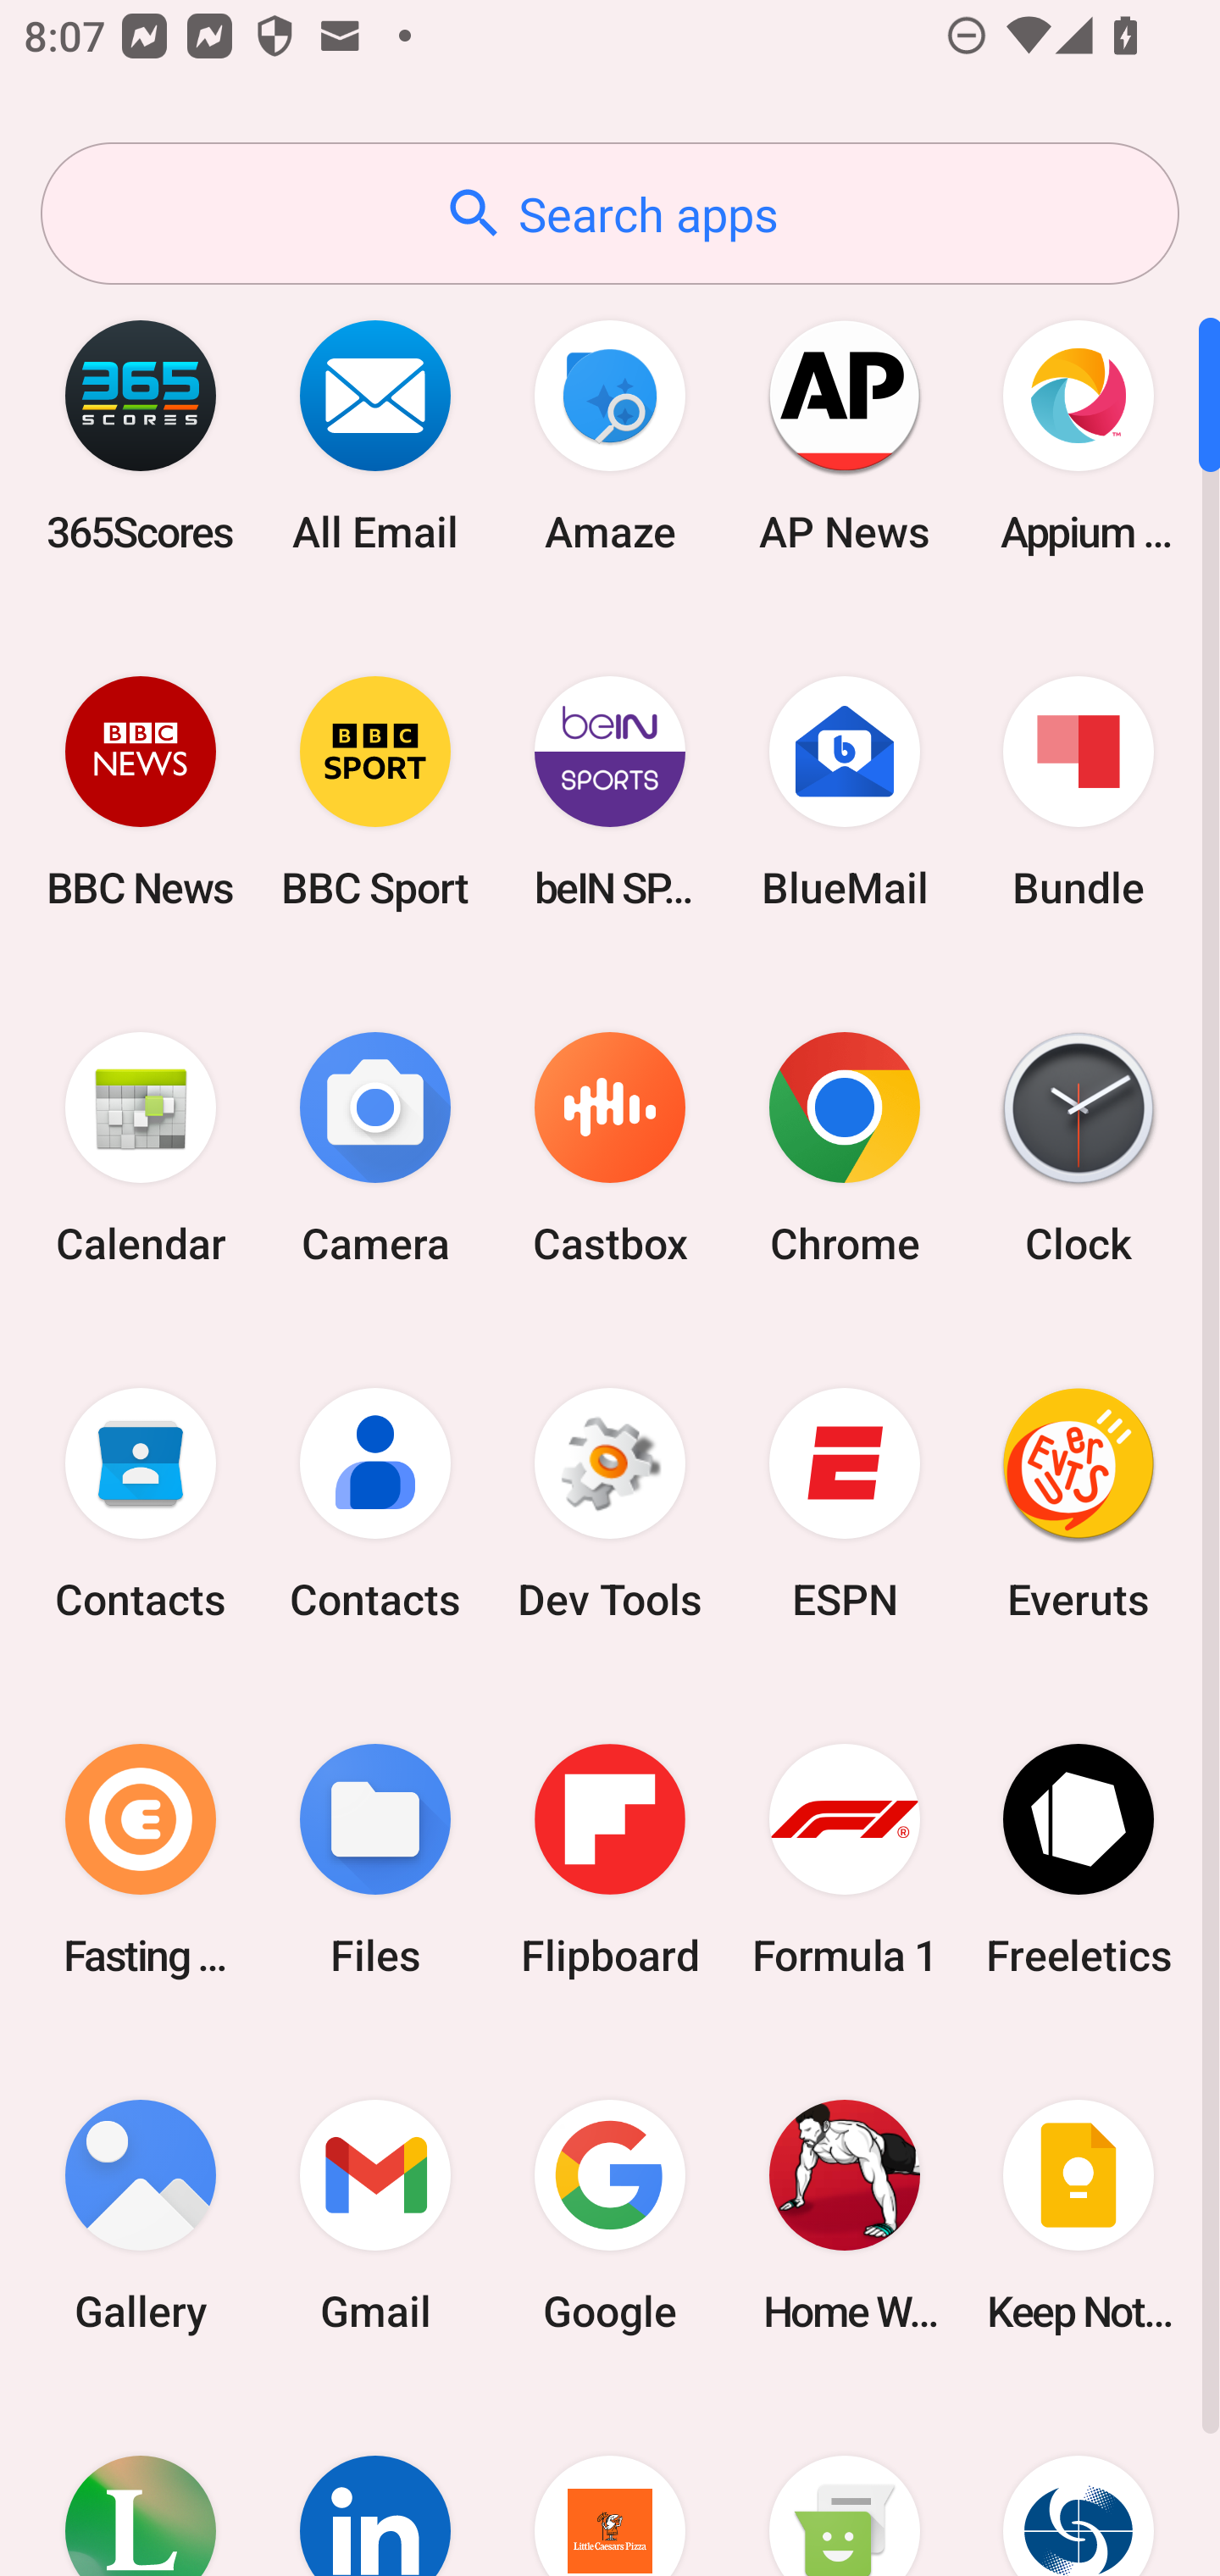 This screenshot has width=1220, height=2576. What do you see at coordinates (610, 2215) in the screenshot?
I see `Google` at bounding box center [610, 2215].